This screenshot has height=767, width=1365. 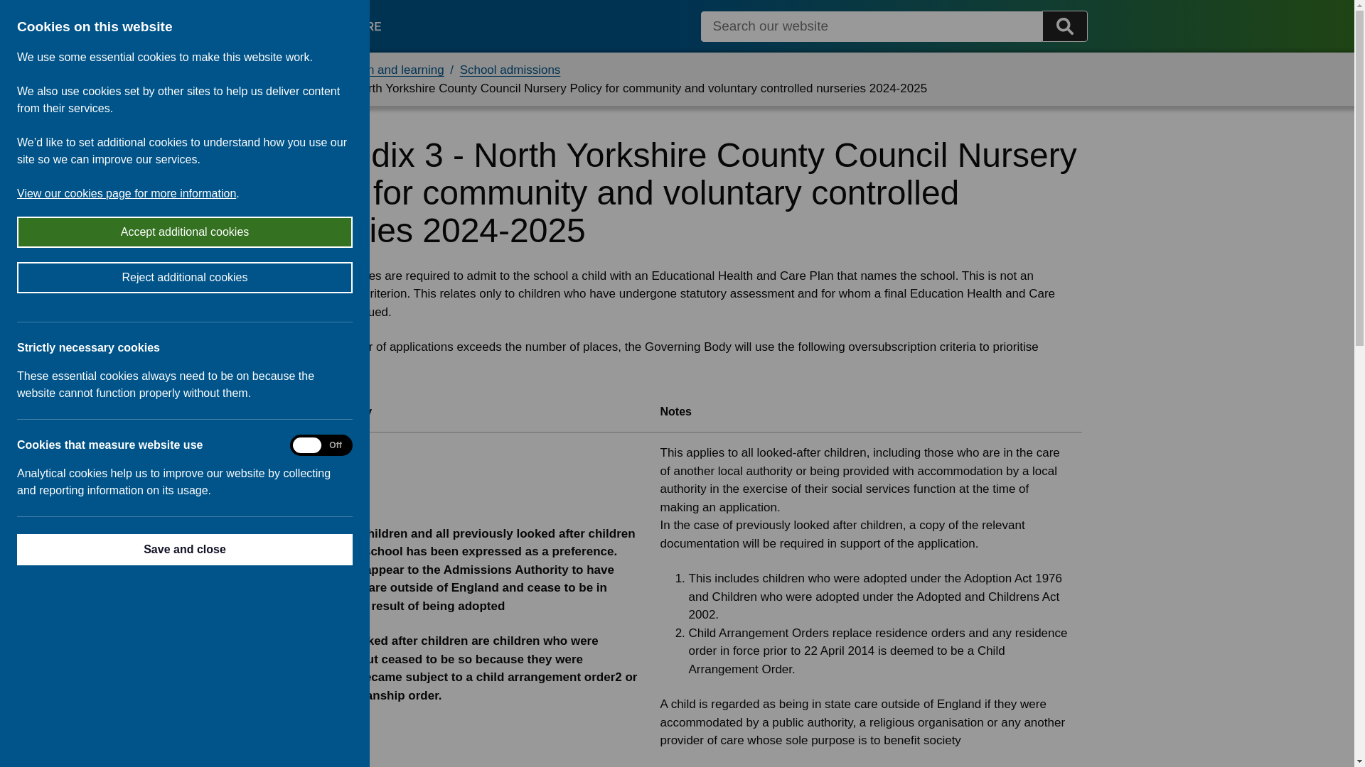 What do you see at coordinates (1065, 26) in the screenshot?
I see `Search` at bounding box center [1065, 26].